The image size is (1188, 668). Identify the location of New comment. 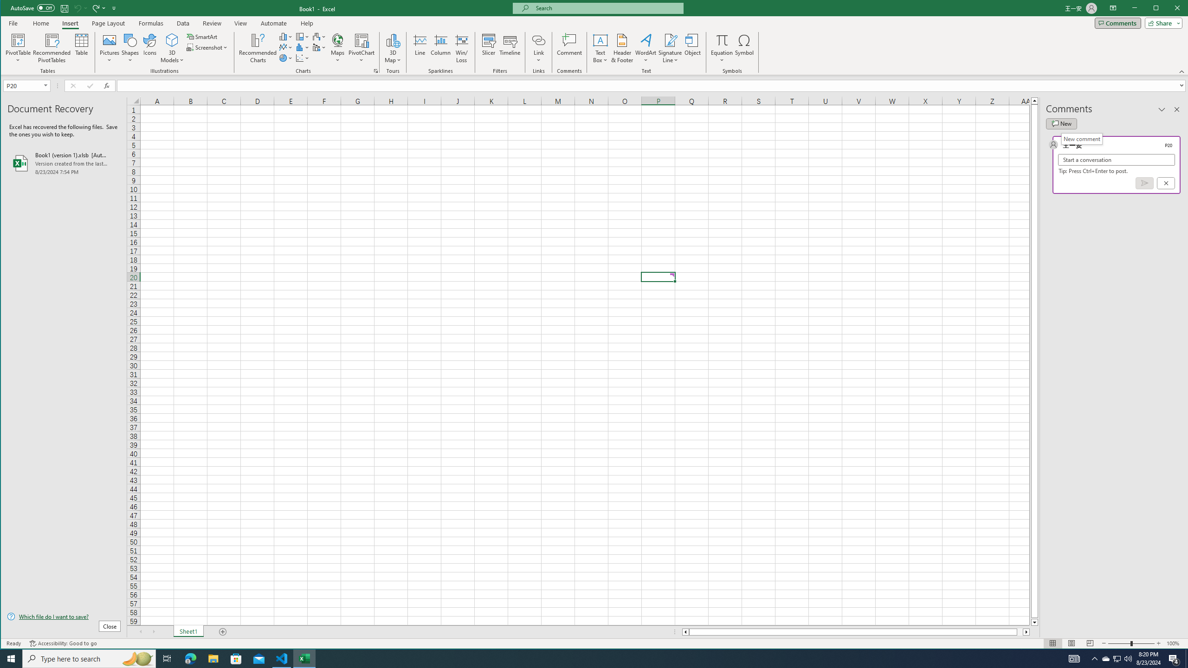
(1061, 123).